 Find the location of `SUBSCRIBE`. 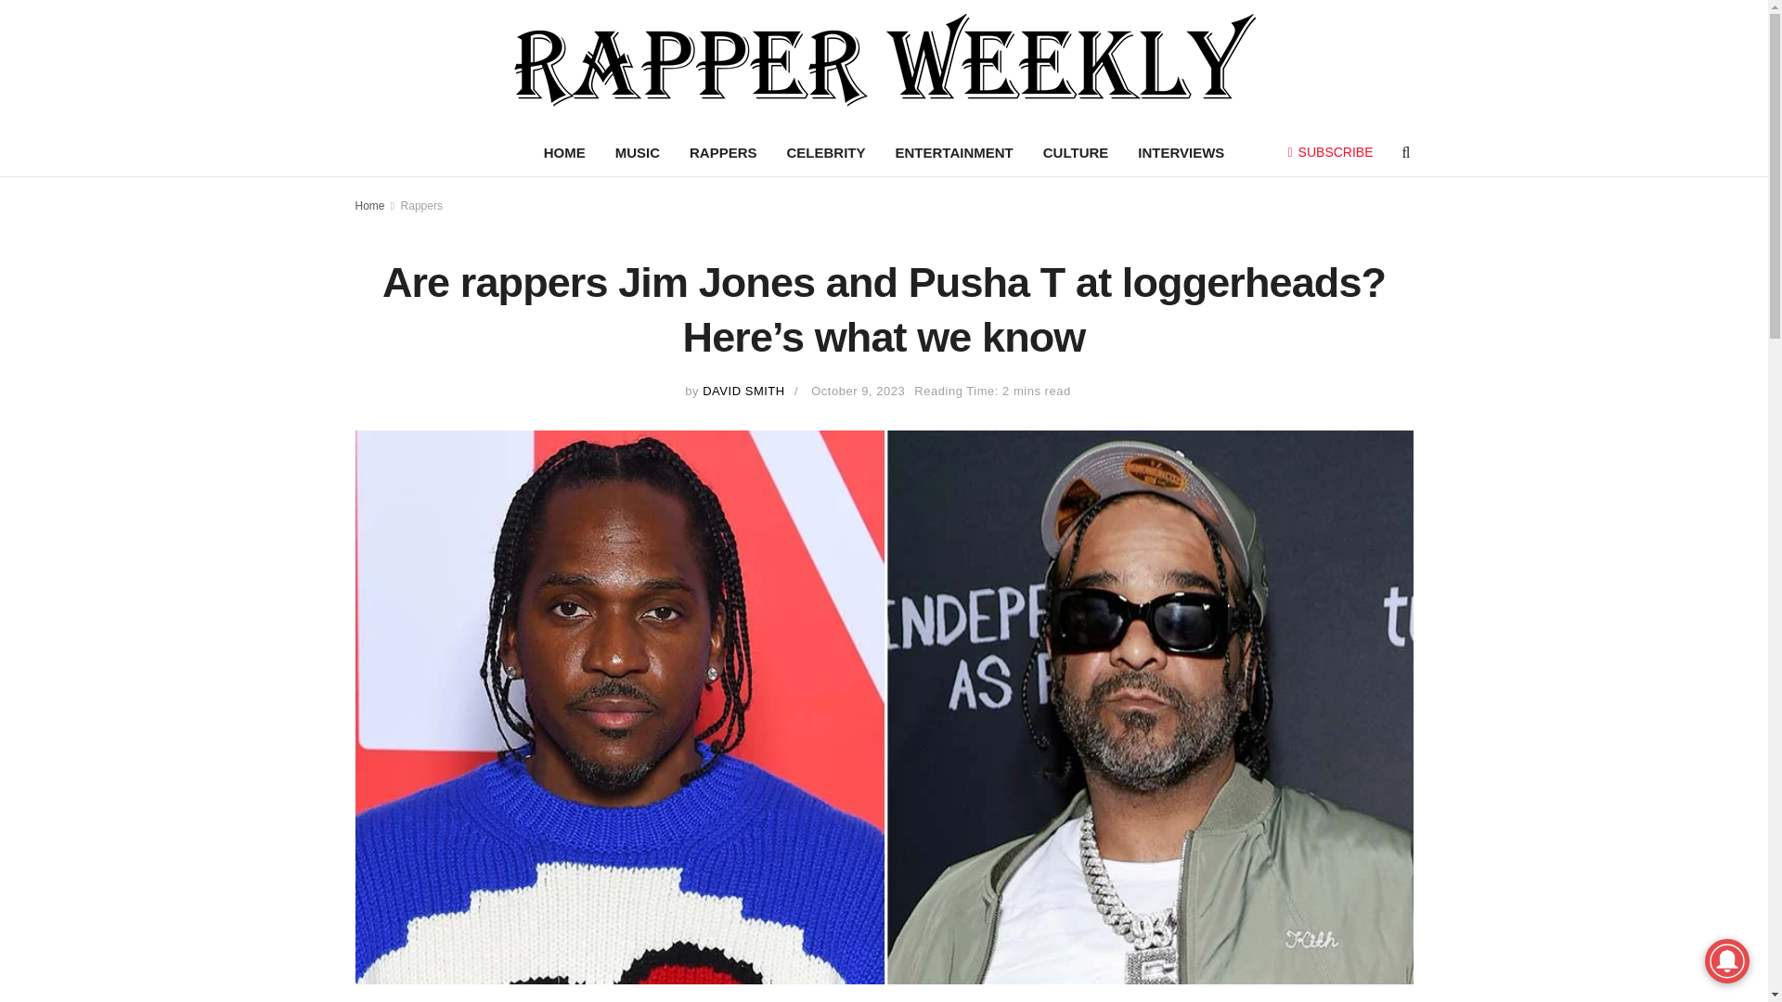

SUBSCRIBE is located at coordinates (1331, 151).